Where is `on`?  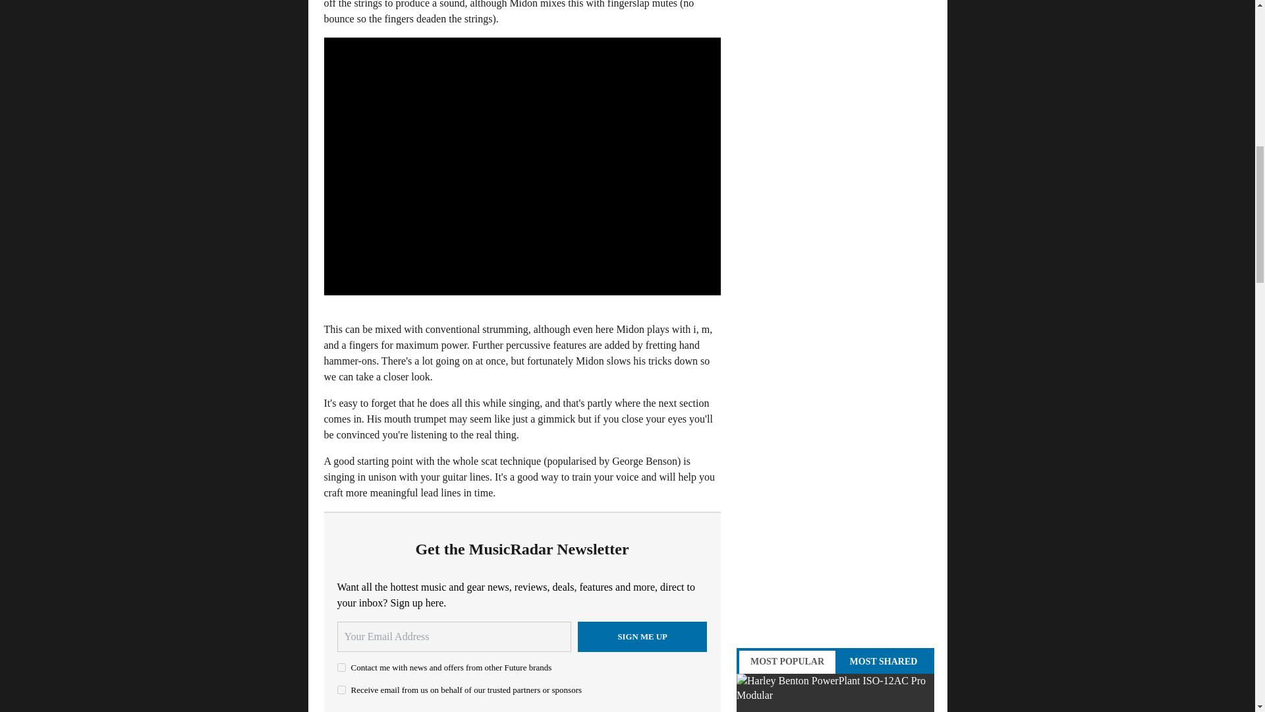
on is located at coordinates (341, 690).